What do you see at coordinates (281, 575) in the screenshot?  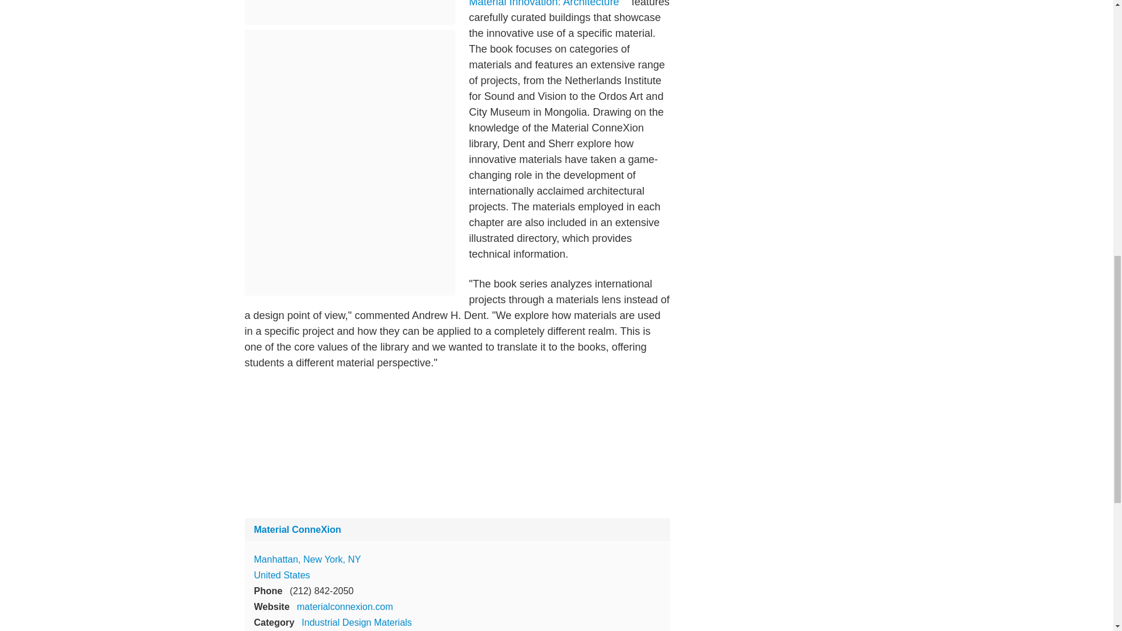 I see `United States` at bounding box center [281, 575].